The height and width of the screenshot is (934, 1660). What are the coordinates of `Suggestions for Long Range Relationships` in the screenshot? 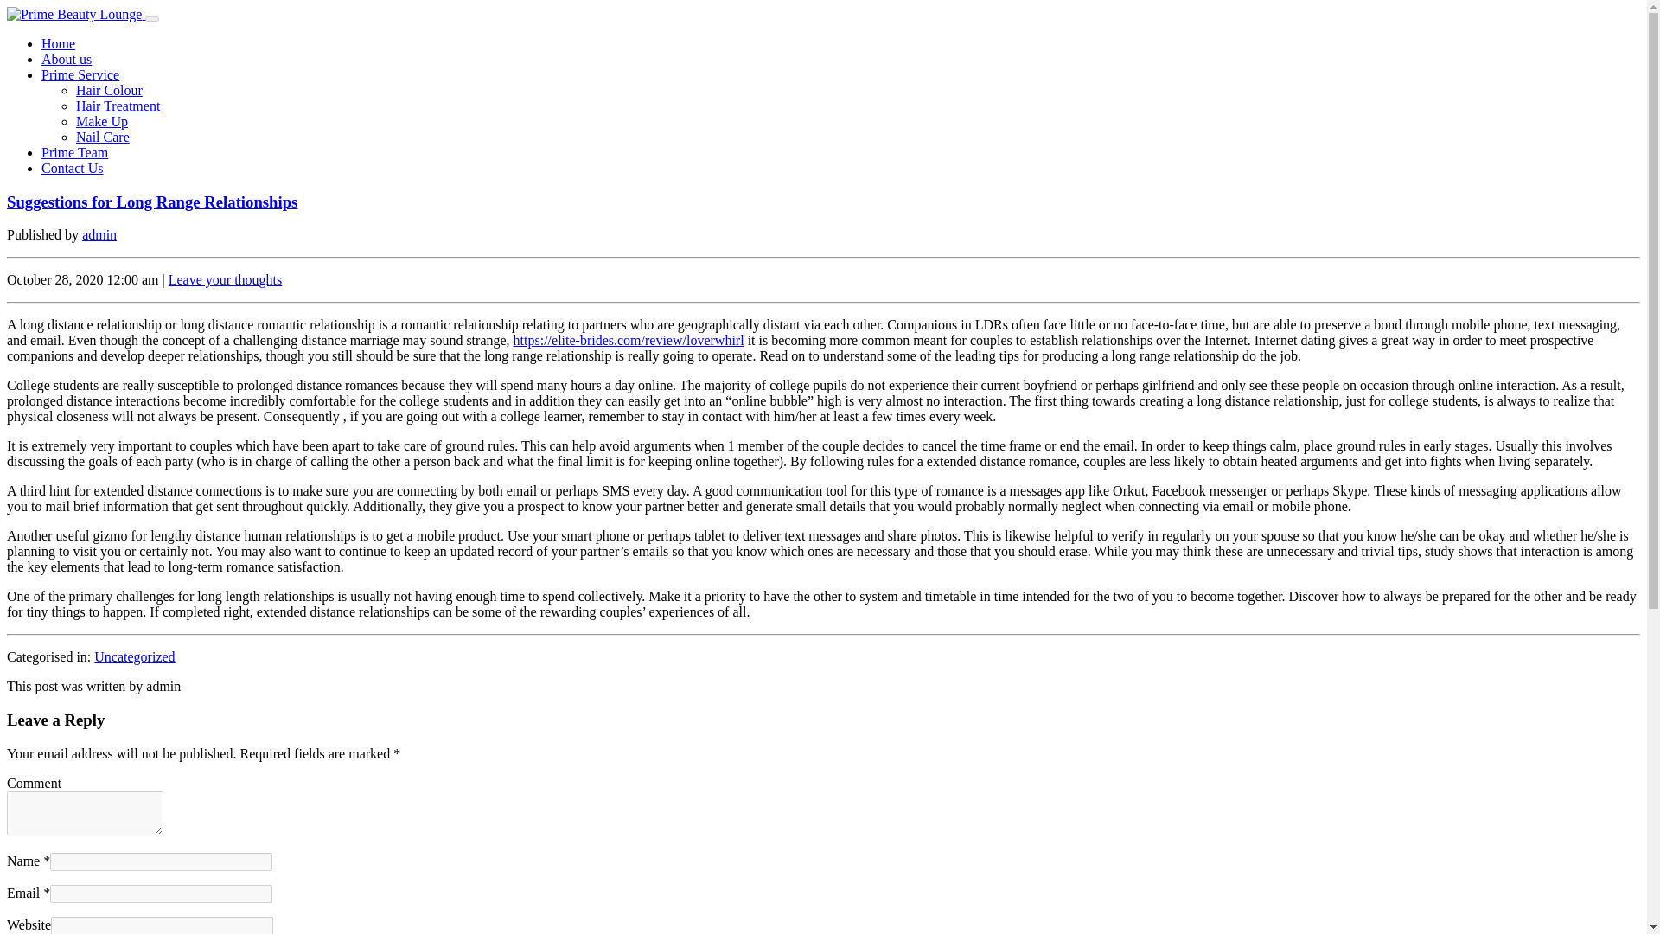 It's located at (151, 202).